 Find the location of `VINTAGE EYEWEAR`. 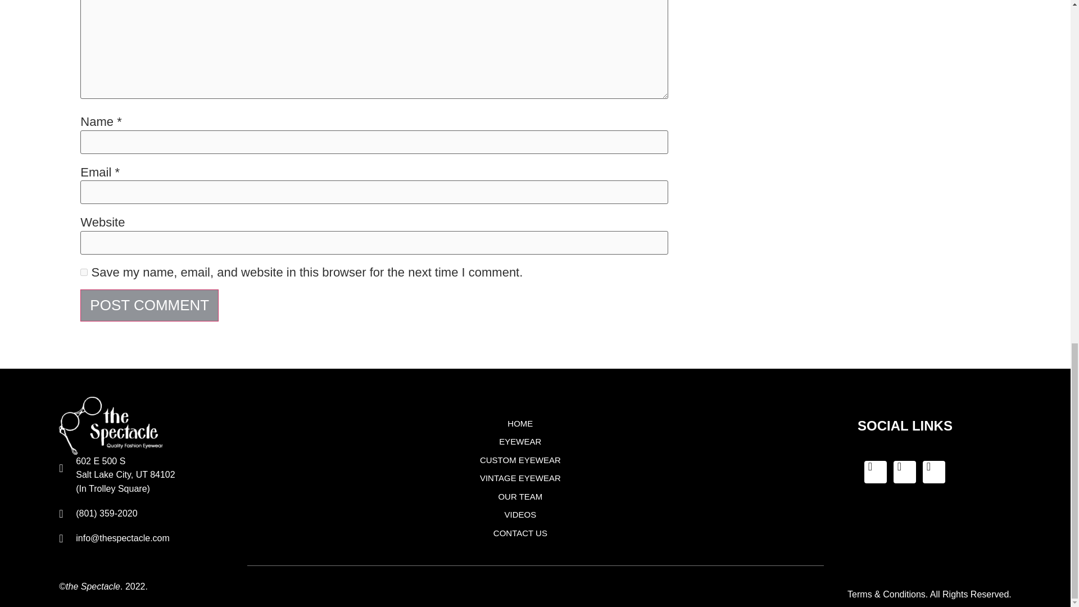

VINTAGE EYEWEAR is located at coordinates (520, 478).